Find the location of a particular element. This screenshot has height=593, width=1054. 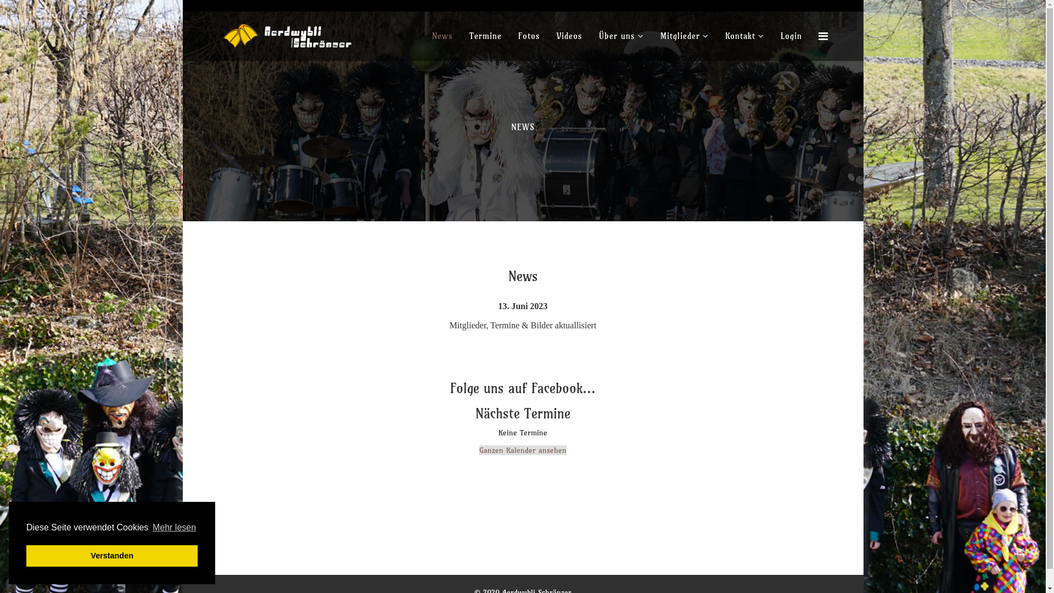

Mehr lesen is located at coordinates (175, 528).